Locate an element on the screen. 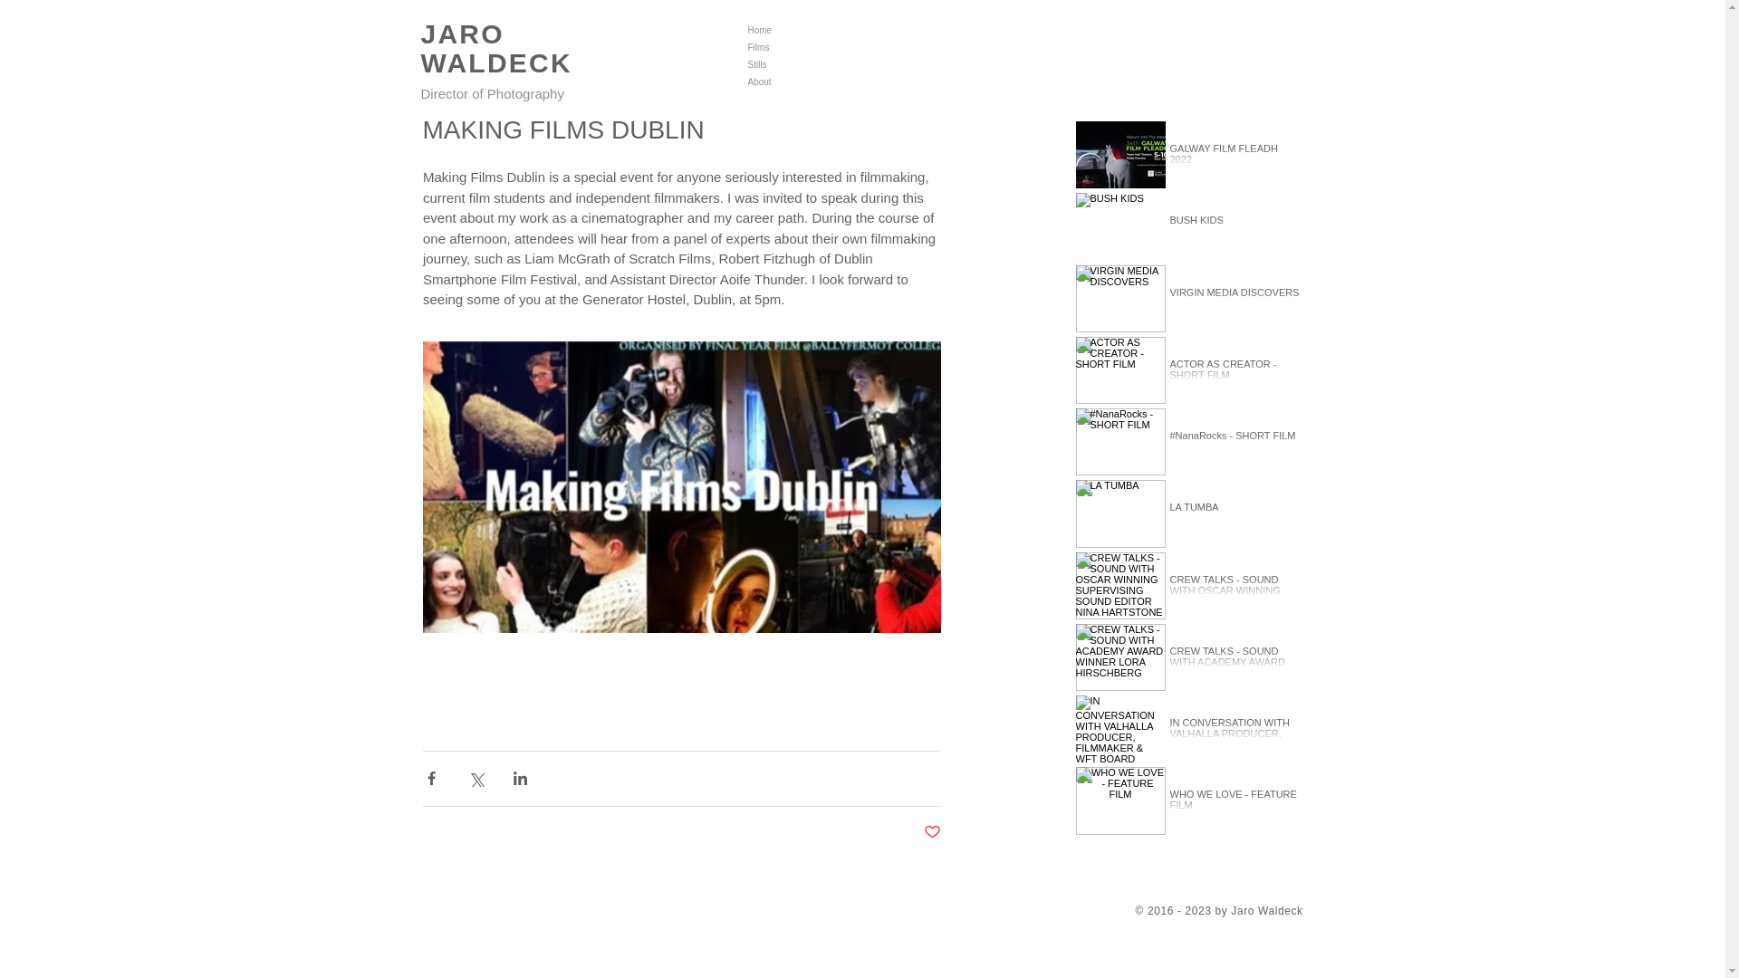 The width and height of the screenshot is (1739, 978). BUSH KIDS is located at coordinates (1235, 225).